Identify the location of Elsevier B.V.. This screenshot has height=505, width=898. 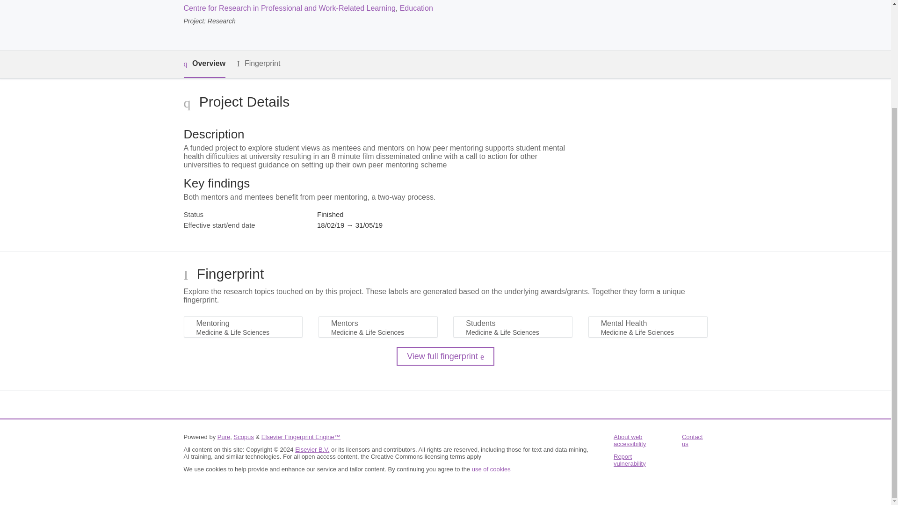
(312, 449).